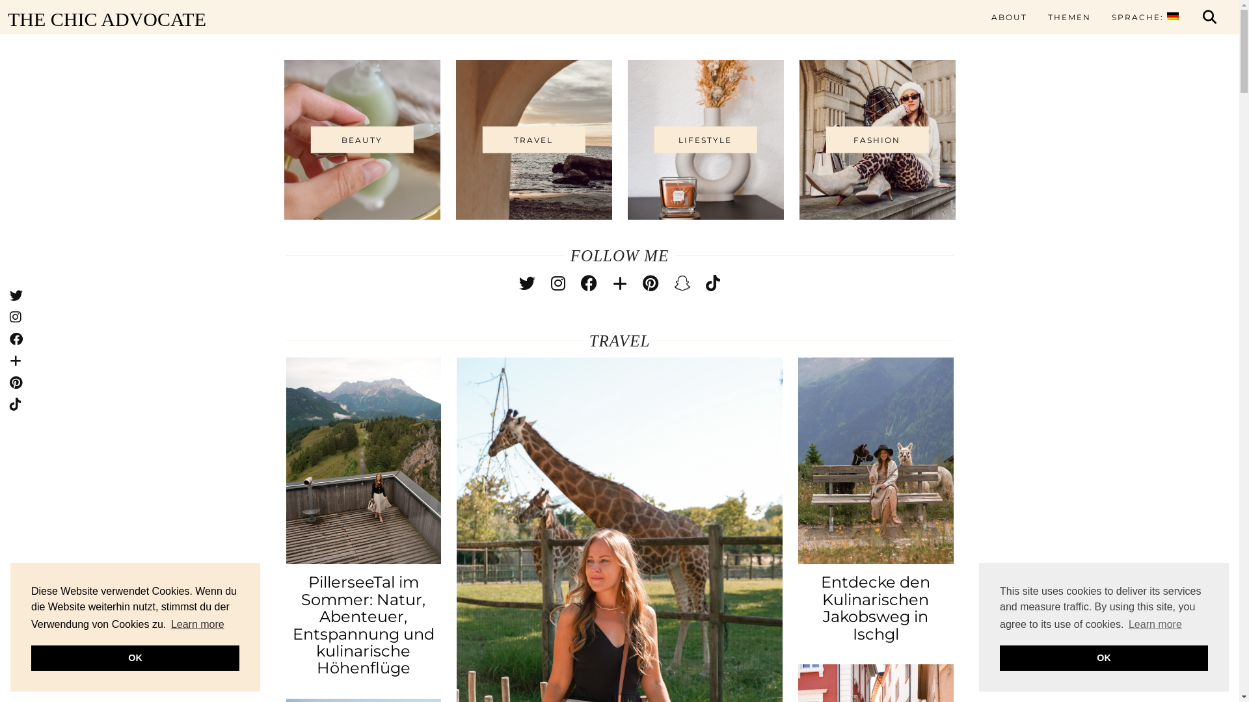 The width and height of the screenshot is (1249, 702). I want to click on Entdecke den Kulinarischen Jakobsweg in Ischgl, so click(876, 461).